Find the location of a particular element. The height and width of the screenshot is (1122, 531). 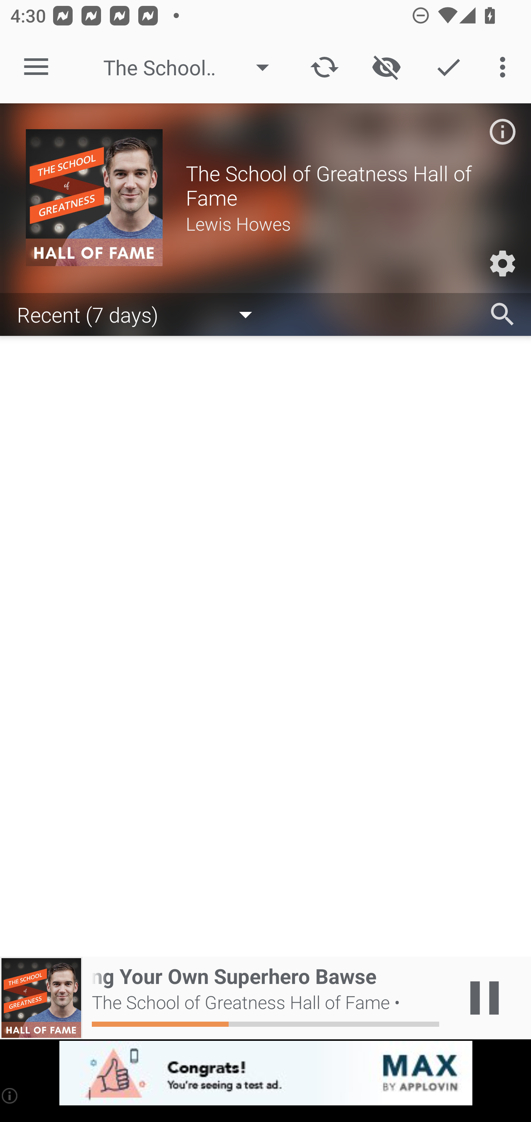

The School of Greatness Hall of Fame is located at coordinates (193, 67).